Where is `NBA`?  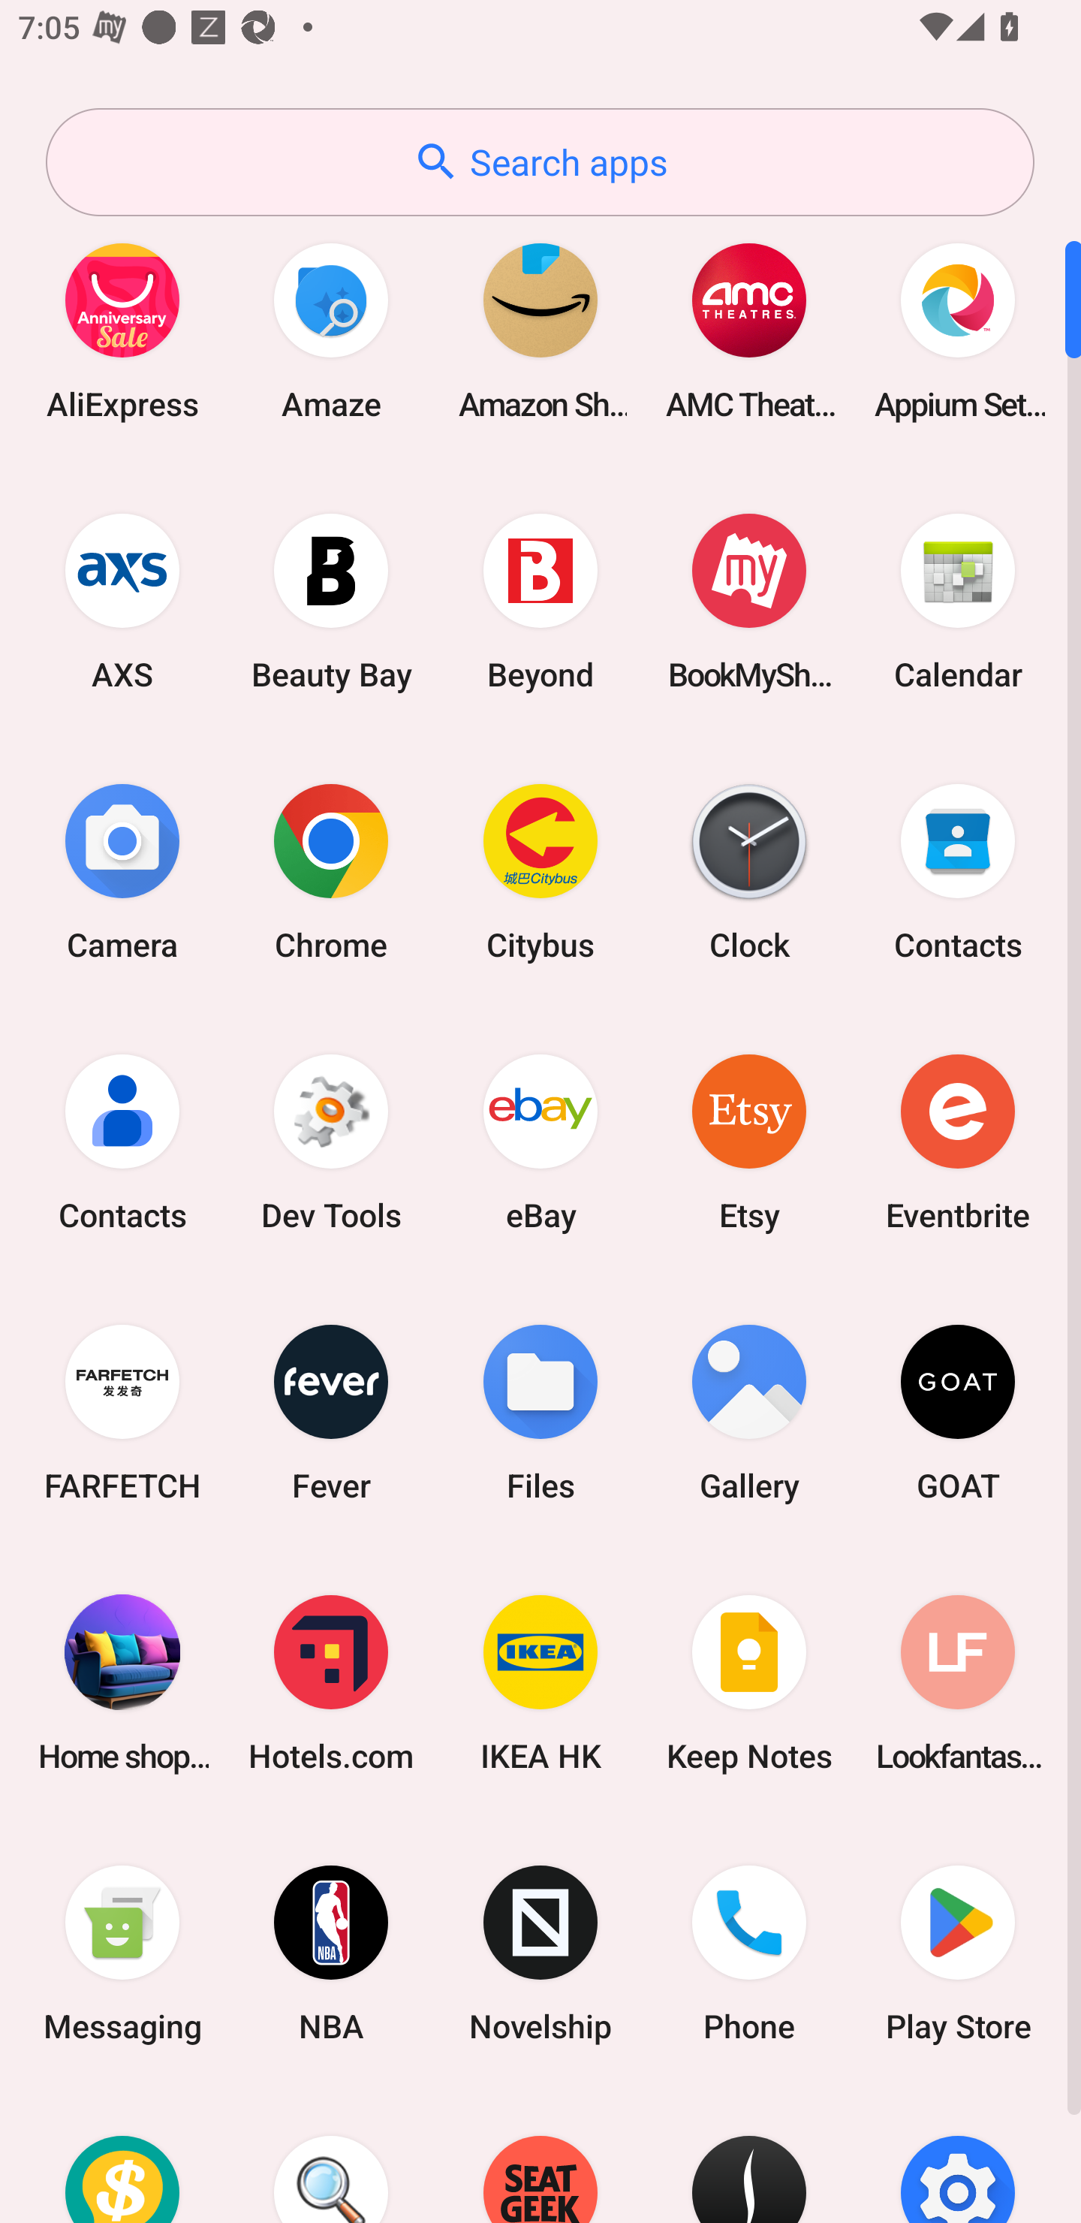
NBA is located at coordinates (331, 1954).